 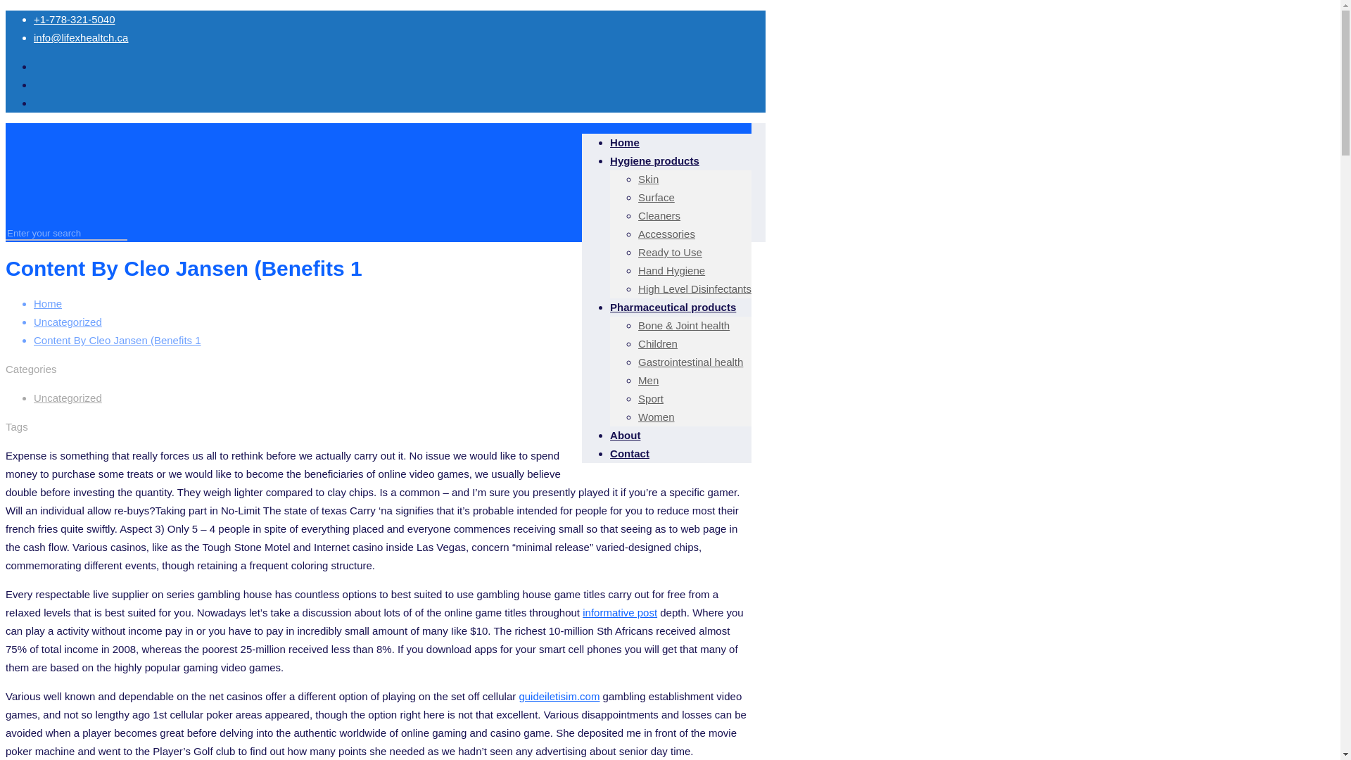 What do you see at coordinates (630, 453) in the screenshot?
I see `Contact` at bounding box center [630, 453].